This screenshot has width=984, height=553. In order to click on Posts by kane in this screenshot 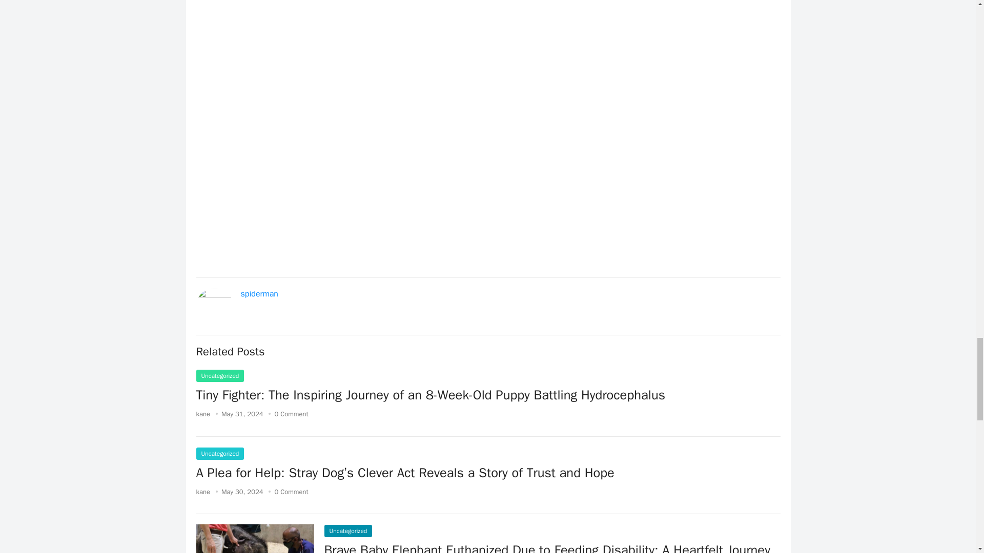, I will do `click(203, 414)`.